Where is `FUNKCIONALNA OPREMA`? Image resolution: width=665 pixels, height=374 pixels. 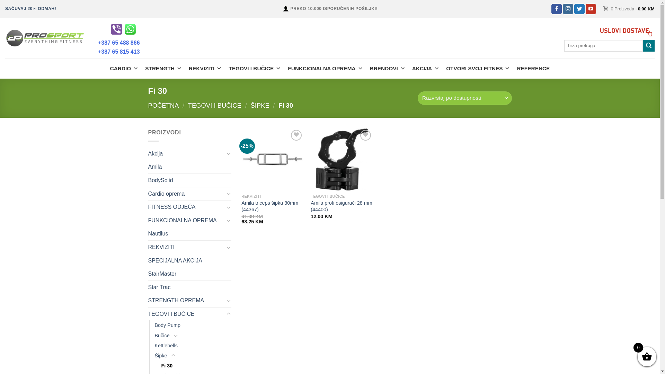
FUNKCIONALNA OPREMA is located at coordinates (186, 221).